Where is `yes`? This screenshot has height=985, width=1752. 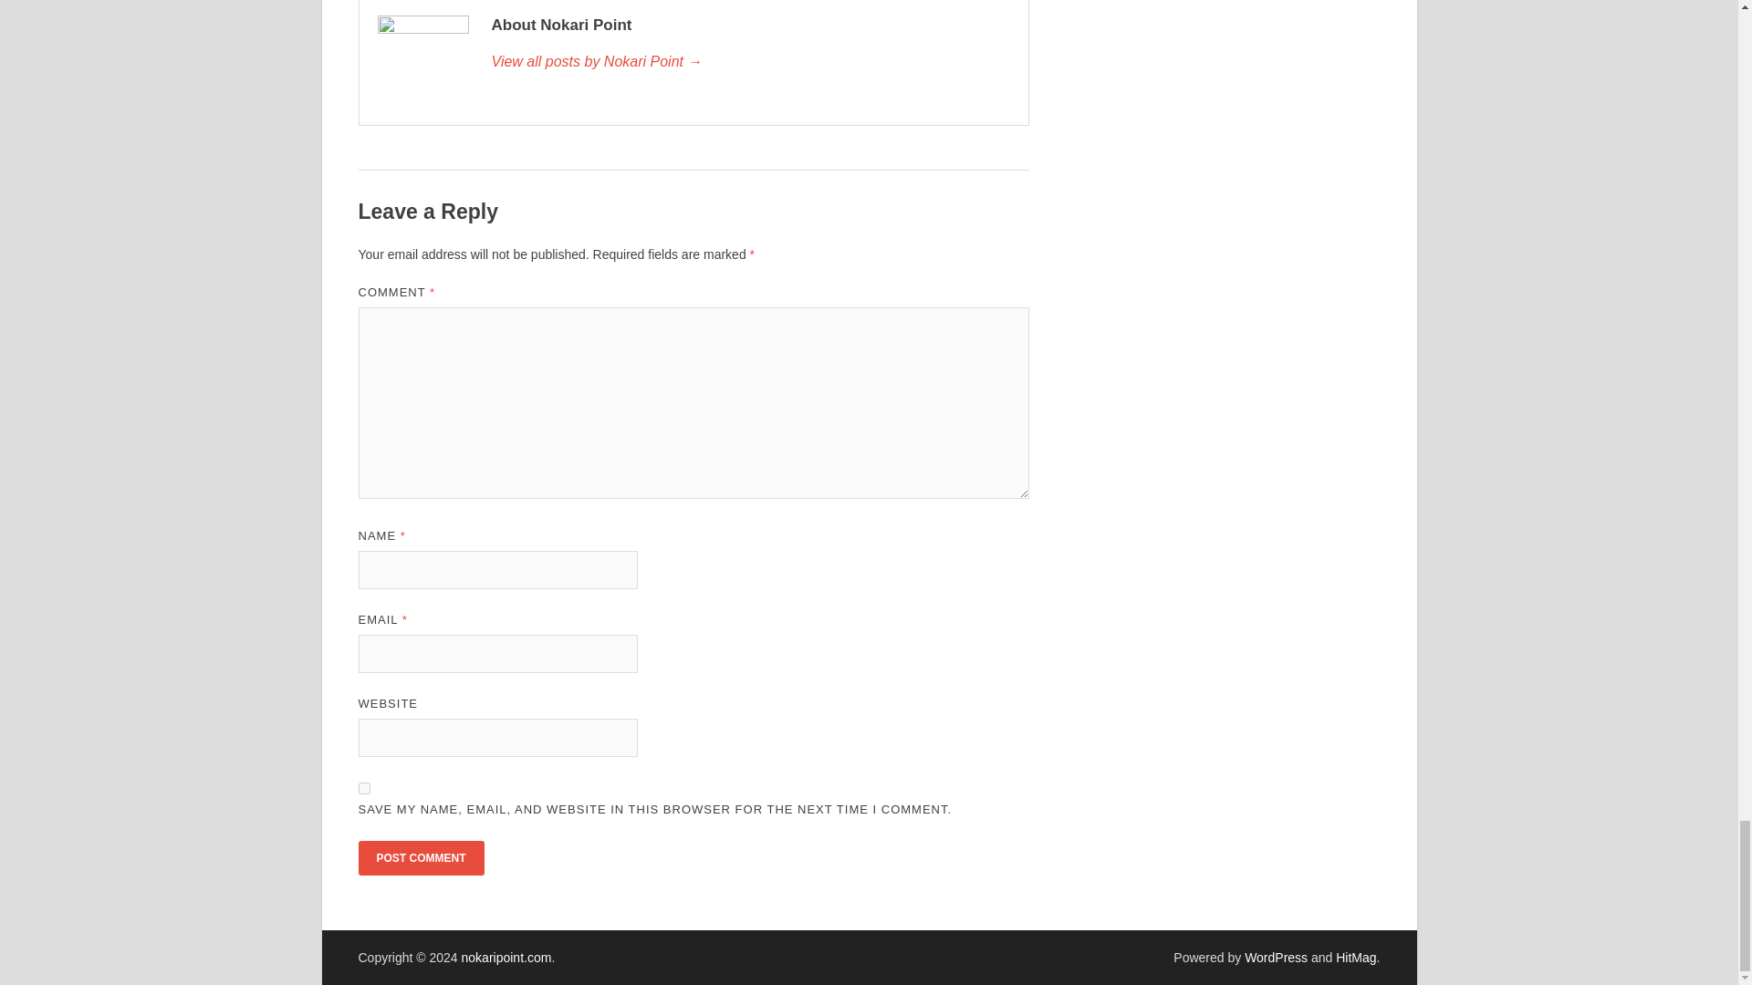
yes is located at coordinates (363, 788).